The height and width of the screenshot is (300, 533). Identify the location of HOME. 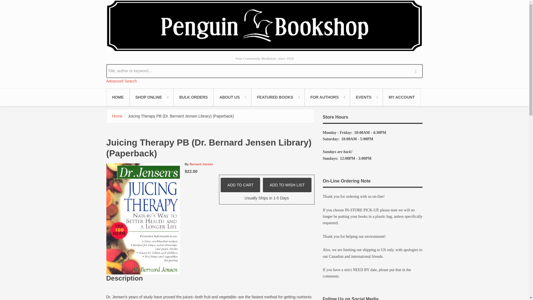
(118, 97).